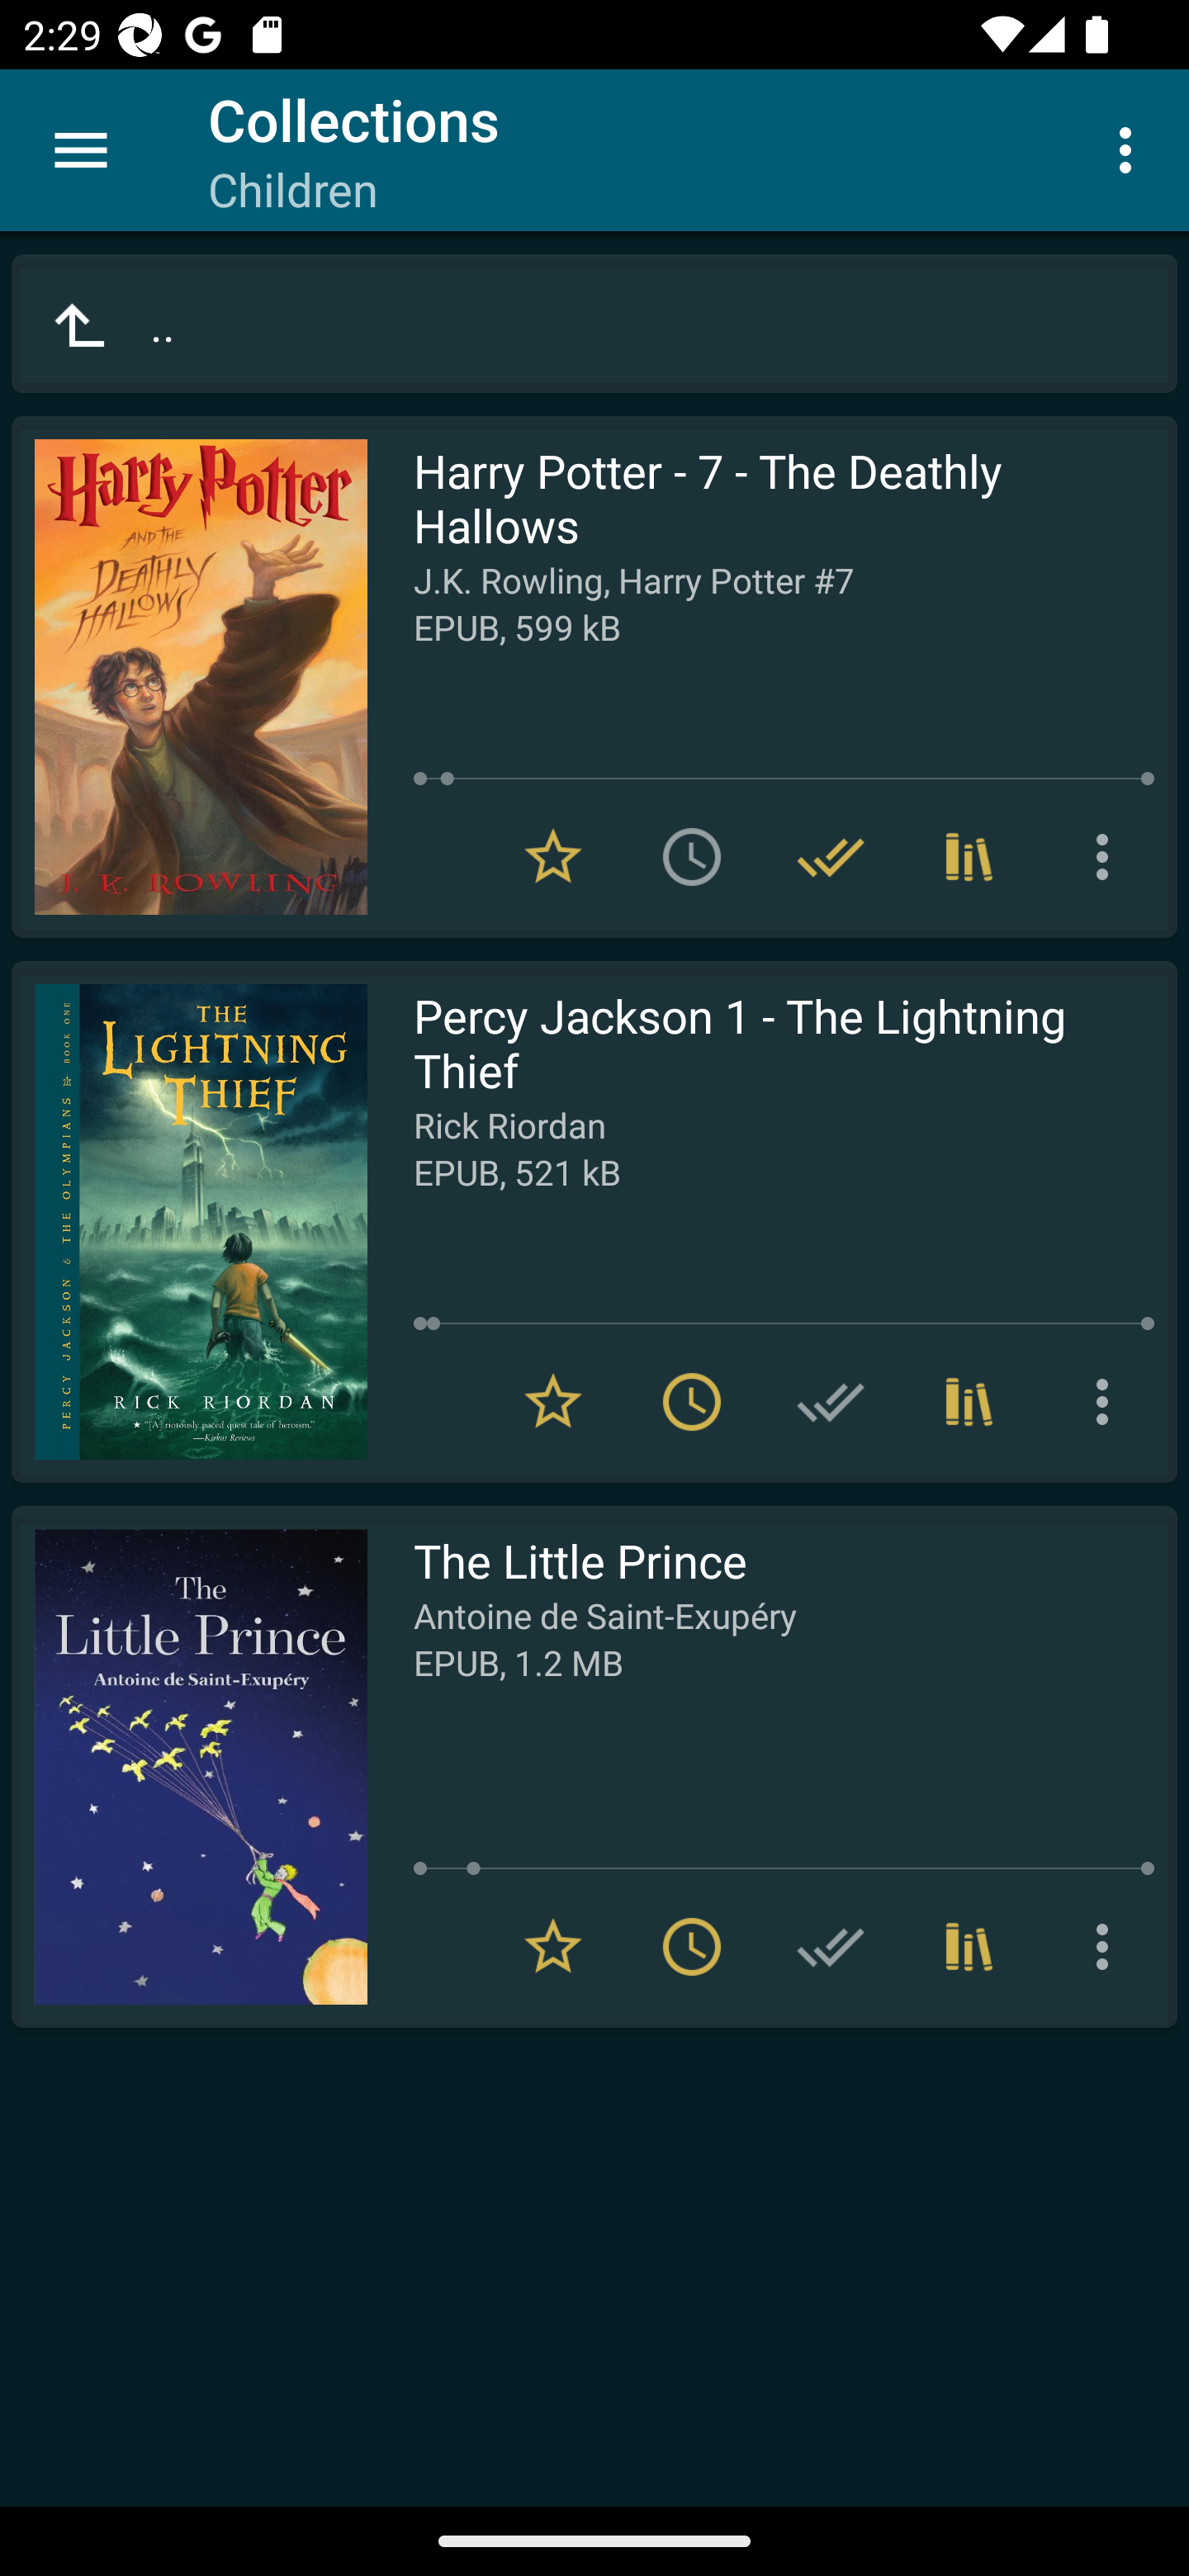  Describe the element at coordinates (189, 1222) in the screenshot. I see `Read Percy Jackson 1 - The Lightning Thief` at that location.